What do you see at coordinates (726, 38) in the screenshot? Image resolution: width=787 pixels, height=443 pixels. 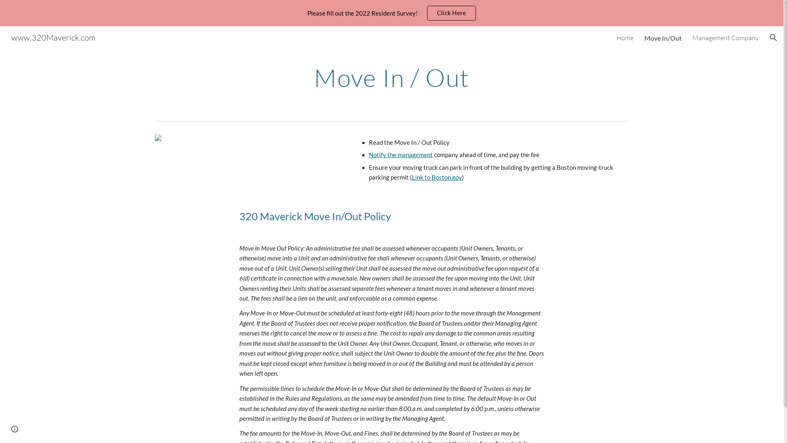 I see `Management Company` at bounding box center [726, 38].